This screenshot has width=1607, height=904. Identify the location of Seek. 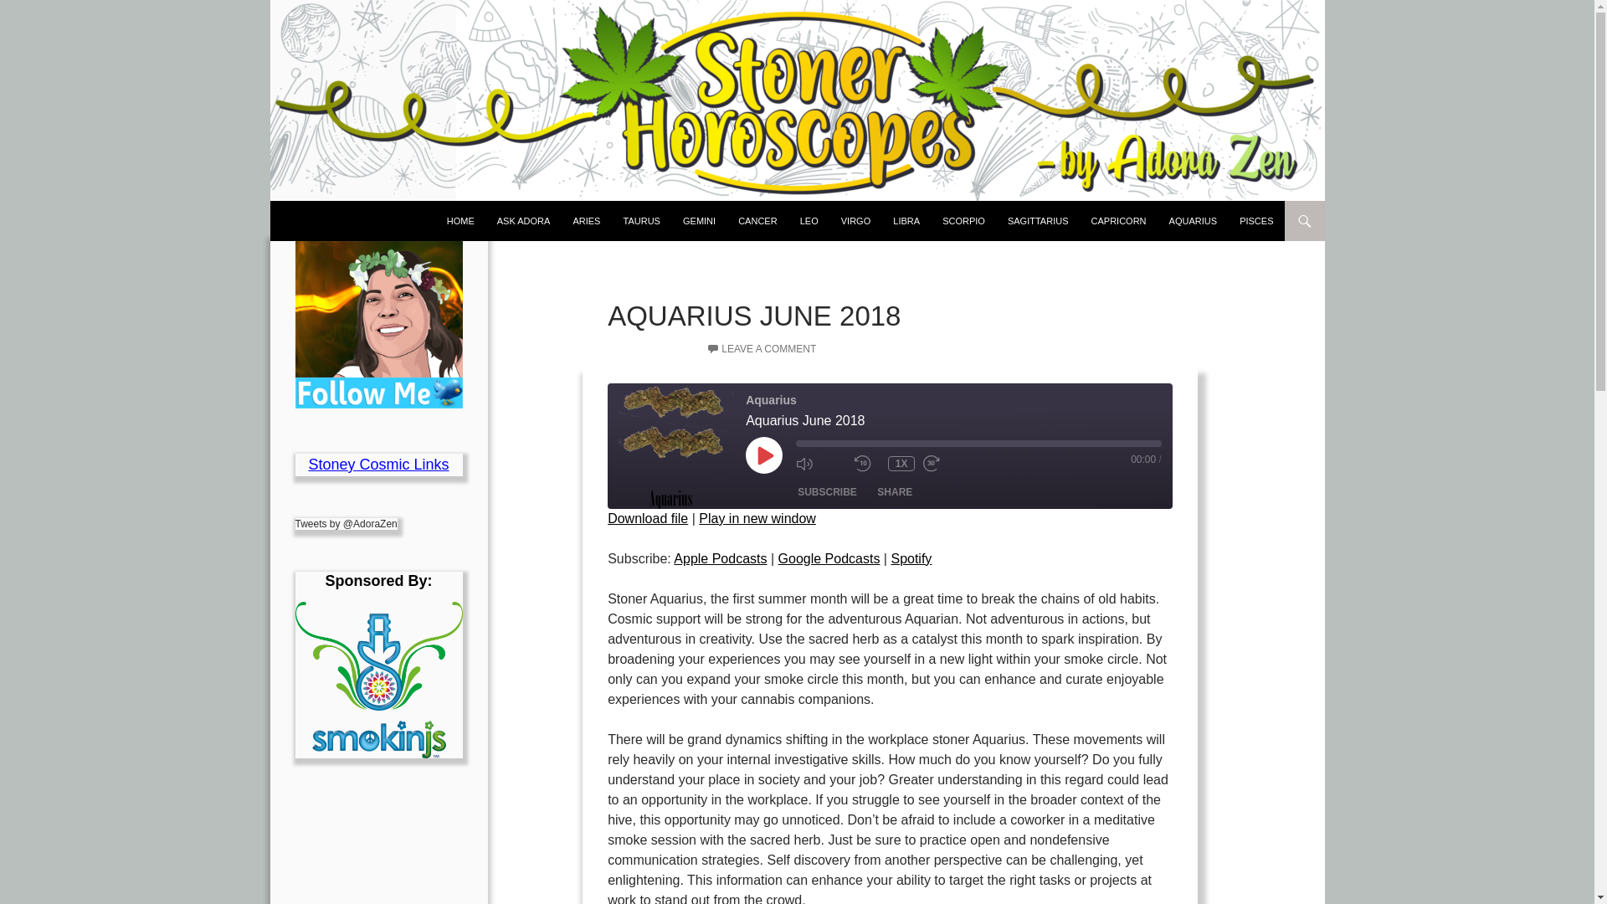
(978, 443).